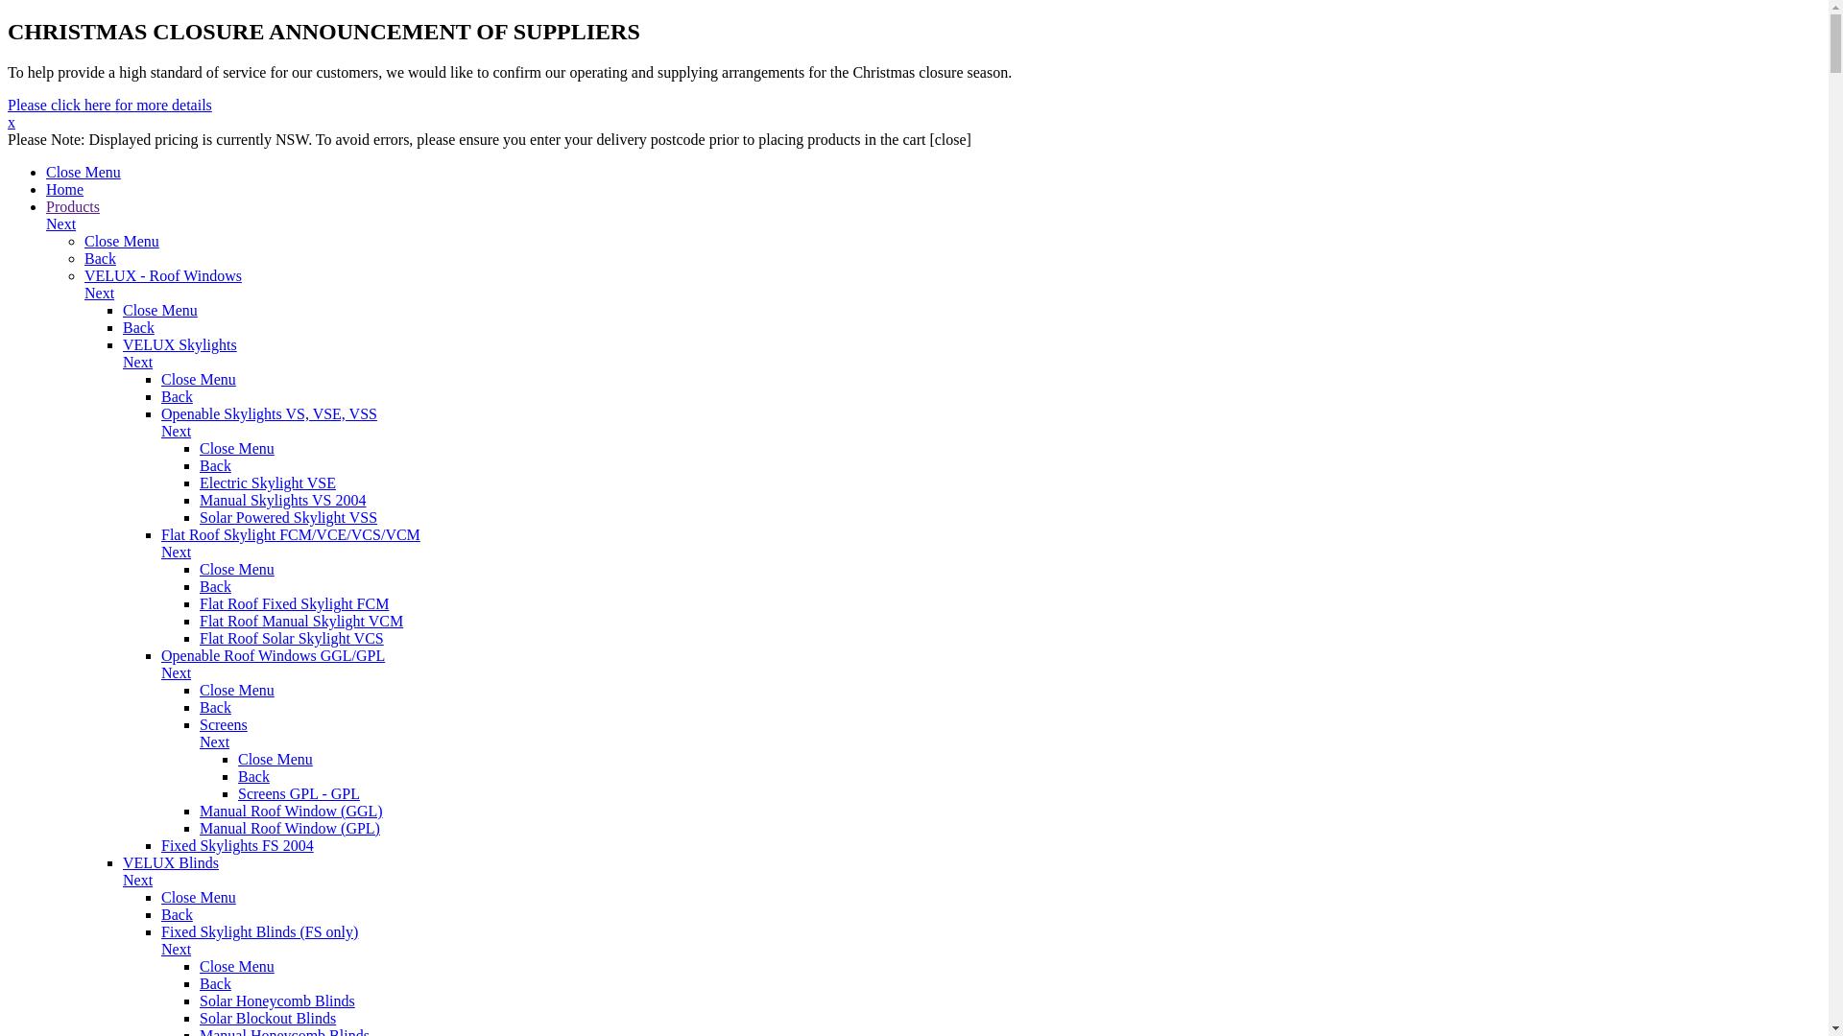 The width and height of the screenshot is (1843, 1036). Describe the element at coordinates (653, 140) in the screenshot. I see `delivery postcode` at that location.